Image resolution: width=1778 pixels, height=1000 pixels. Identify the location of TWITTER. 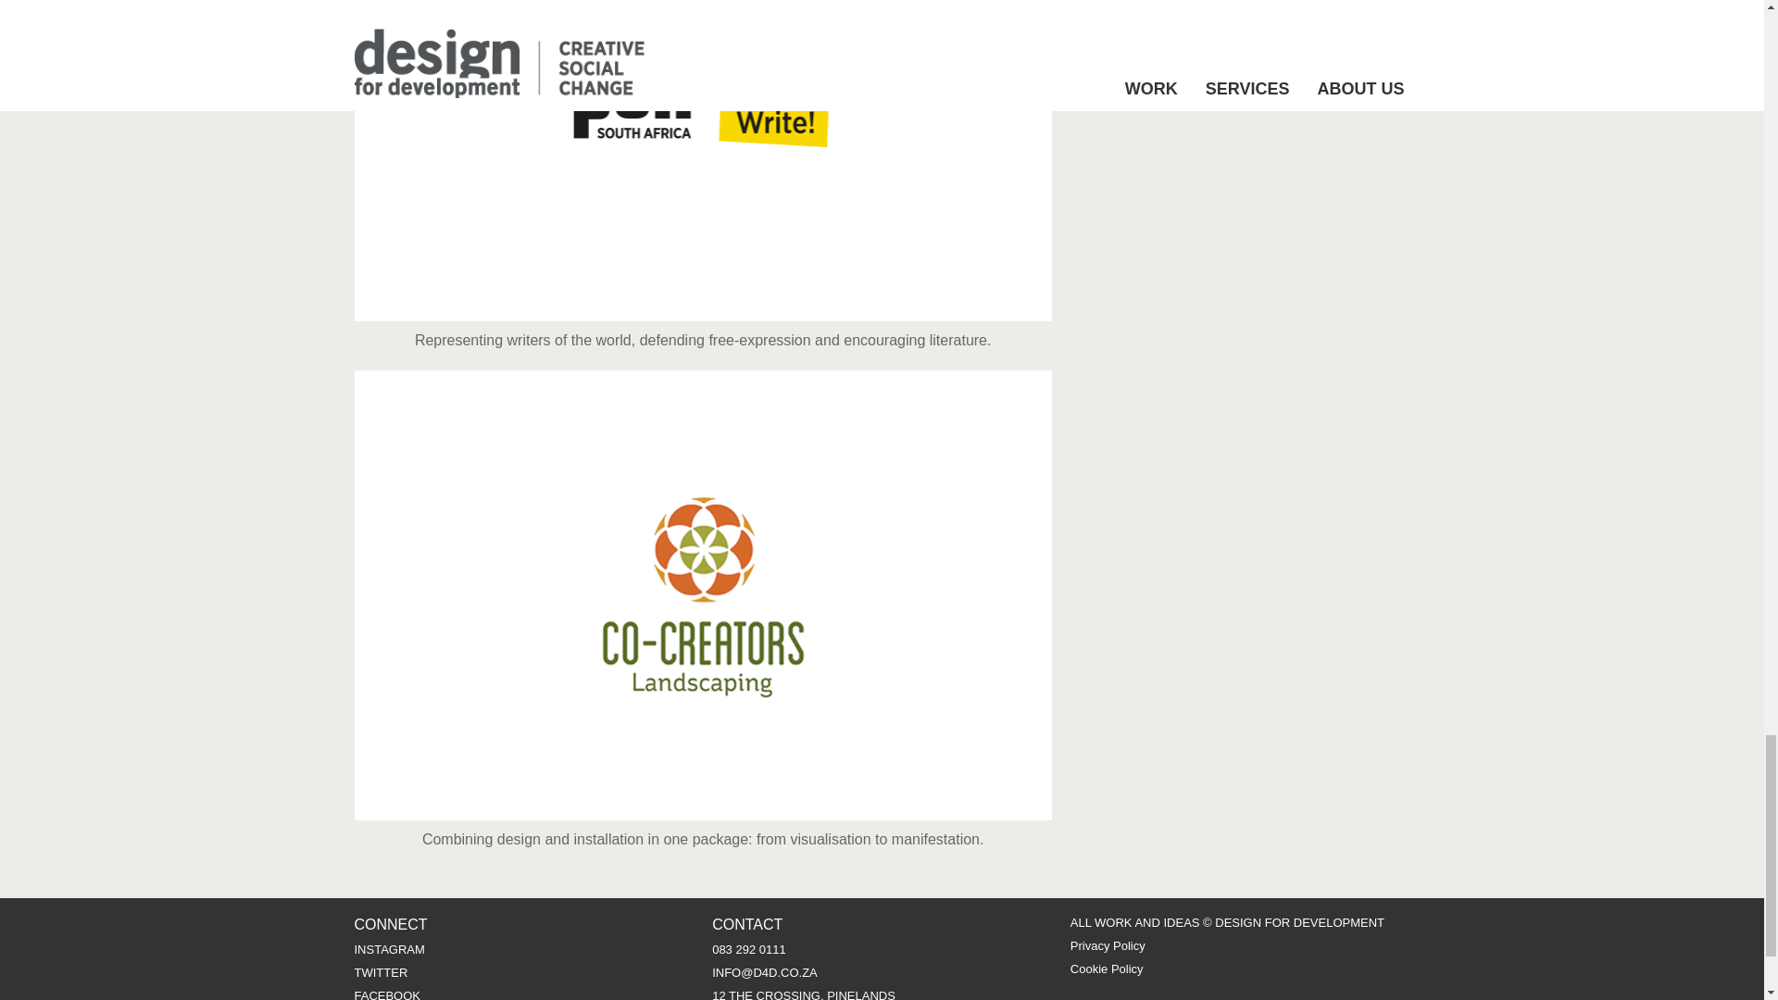
(380, 972).